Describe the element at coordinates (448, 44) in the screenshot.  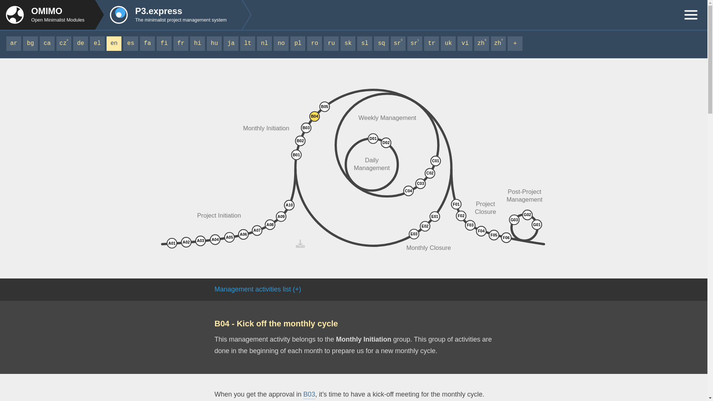
I see `uk` at that location.